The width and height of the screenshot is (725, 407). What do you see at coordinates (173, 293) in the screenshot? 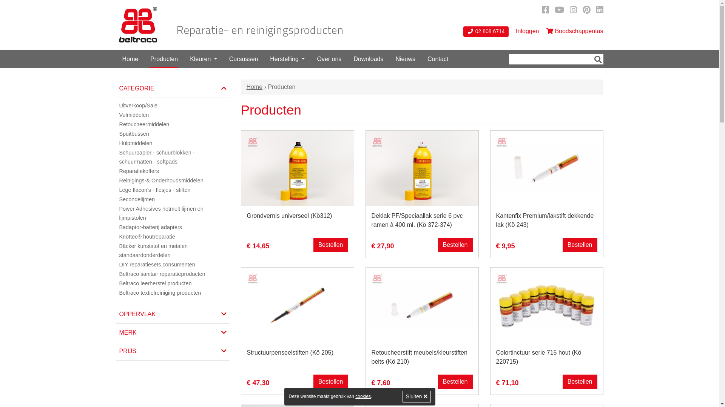
I see `Beltraco textielreiniging producten` at bounding box center [173, 293].